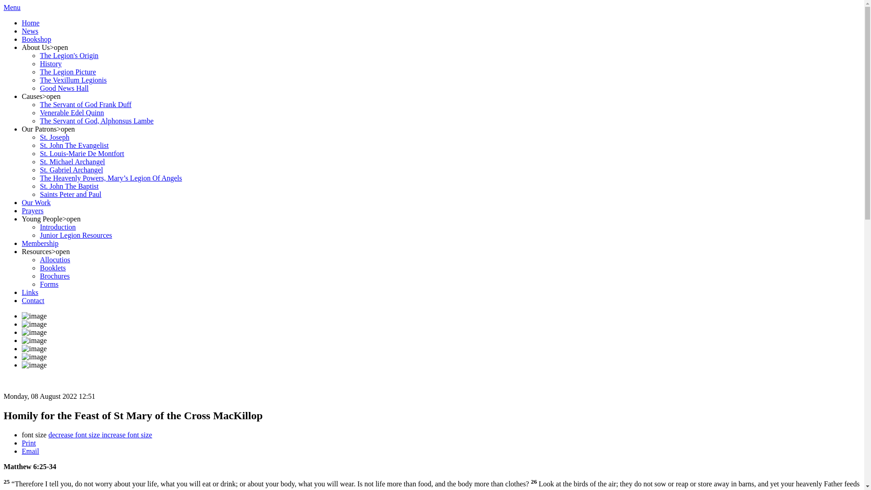 This screenshot has width=871, height=490. What do you see at coordinates (54, 137) in the screenshot?
I see `St. Joseph` at bounding box center [54, 137].